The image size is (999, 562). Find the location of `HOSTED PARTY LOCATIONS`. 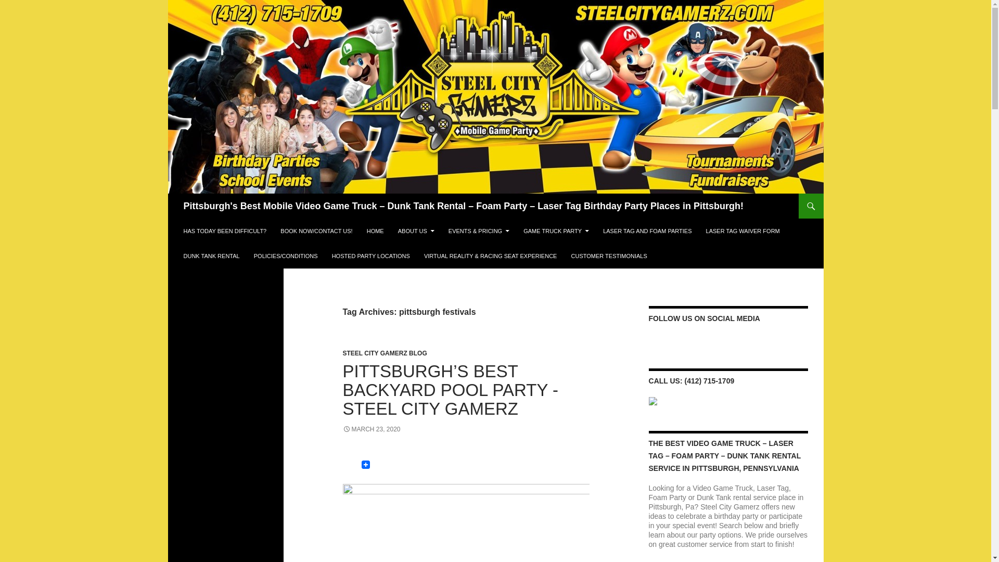

HOSTED PARTY LOCATIONS is located at coordinates (370, 256).